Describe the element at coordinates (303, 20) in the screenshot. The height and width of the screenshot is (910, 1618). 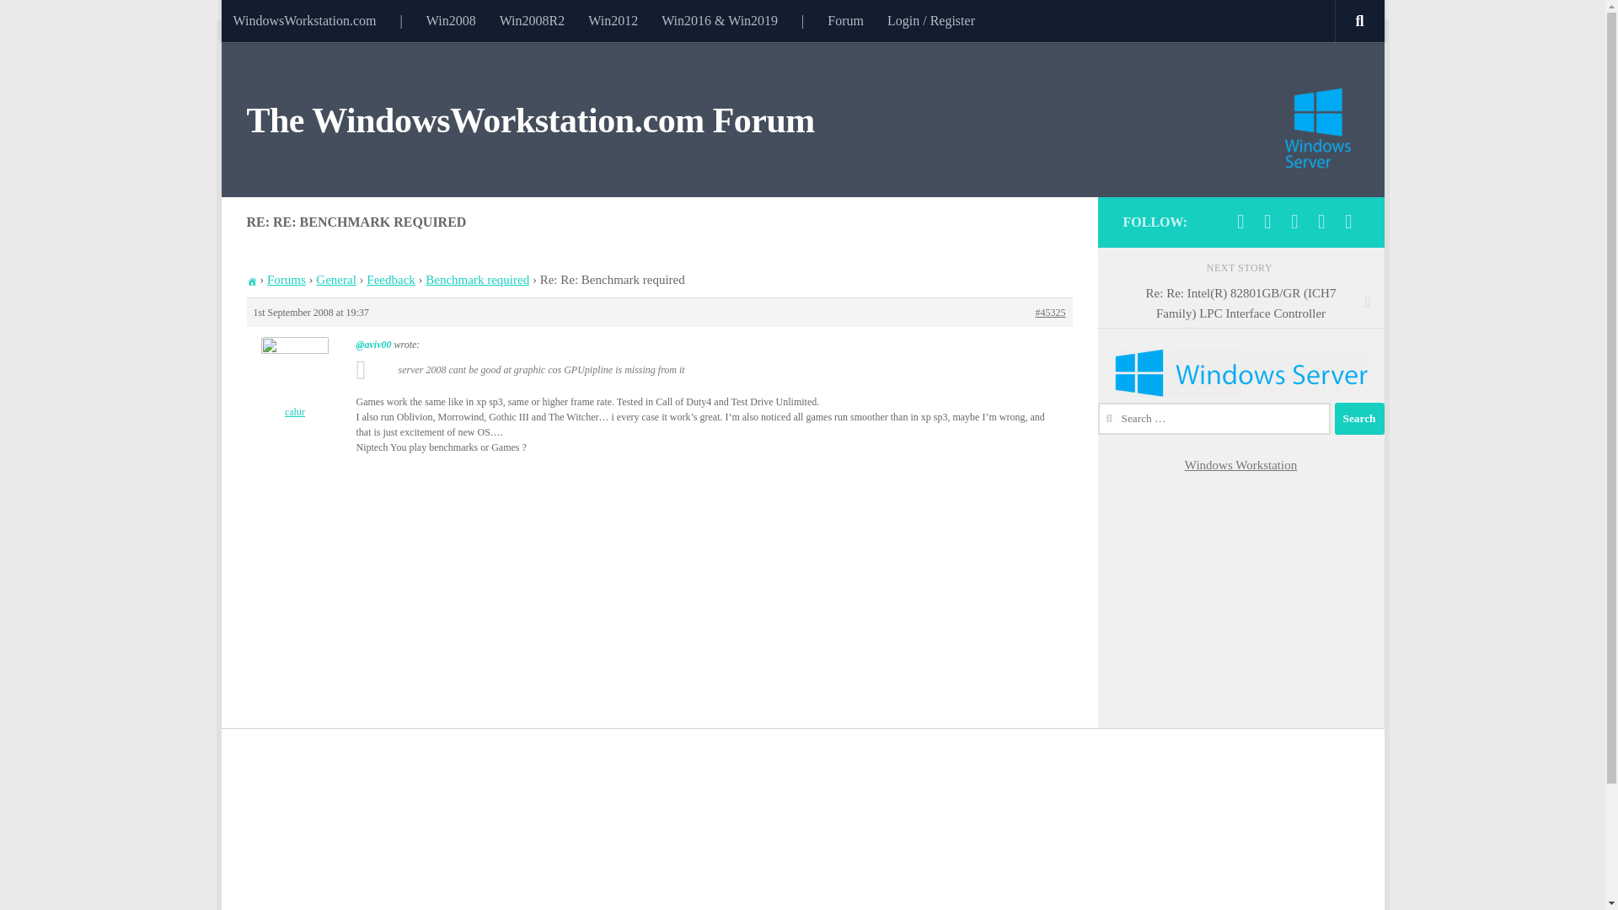
I see `WindowsWorkstation.com` at that location.